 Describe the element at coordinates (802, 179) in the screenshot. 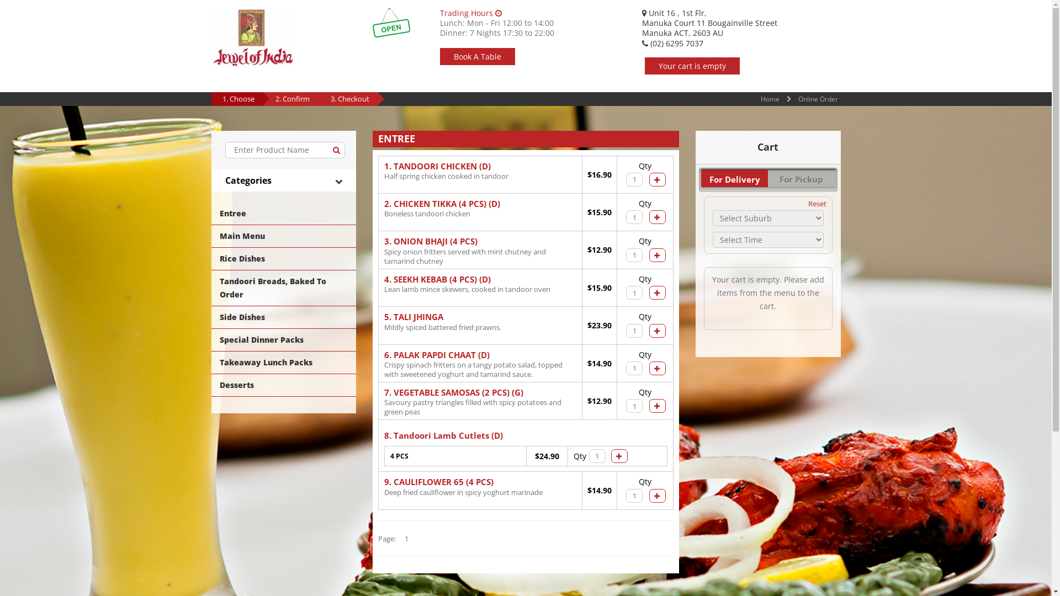

I see `For Pickup` at that location.